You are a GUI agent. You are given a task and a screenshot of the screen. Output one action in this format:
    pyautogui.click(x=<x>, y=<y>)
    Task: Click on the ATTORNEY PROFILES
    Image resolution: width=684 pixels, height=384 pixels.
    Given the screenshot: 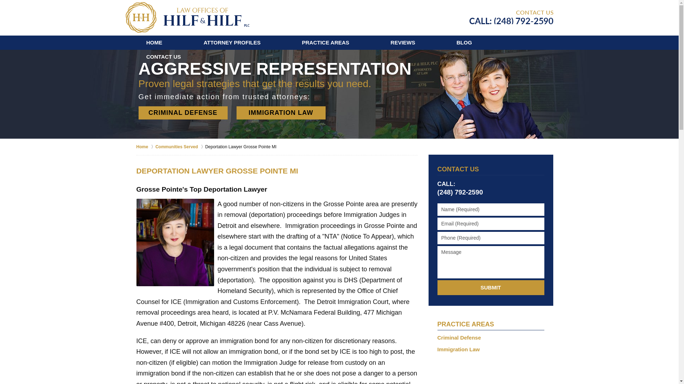 What is the action you would take?
    pyautogui.click(x=232, y=43)
    